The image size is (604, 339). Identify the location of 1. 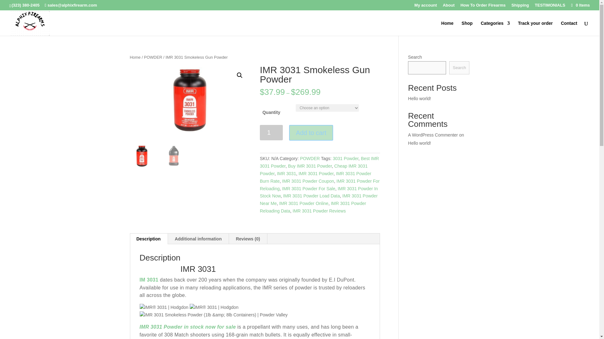
(271, 132).